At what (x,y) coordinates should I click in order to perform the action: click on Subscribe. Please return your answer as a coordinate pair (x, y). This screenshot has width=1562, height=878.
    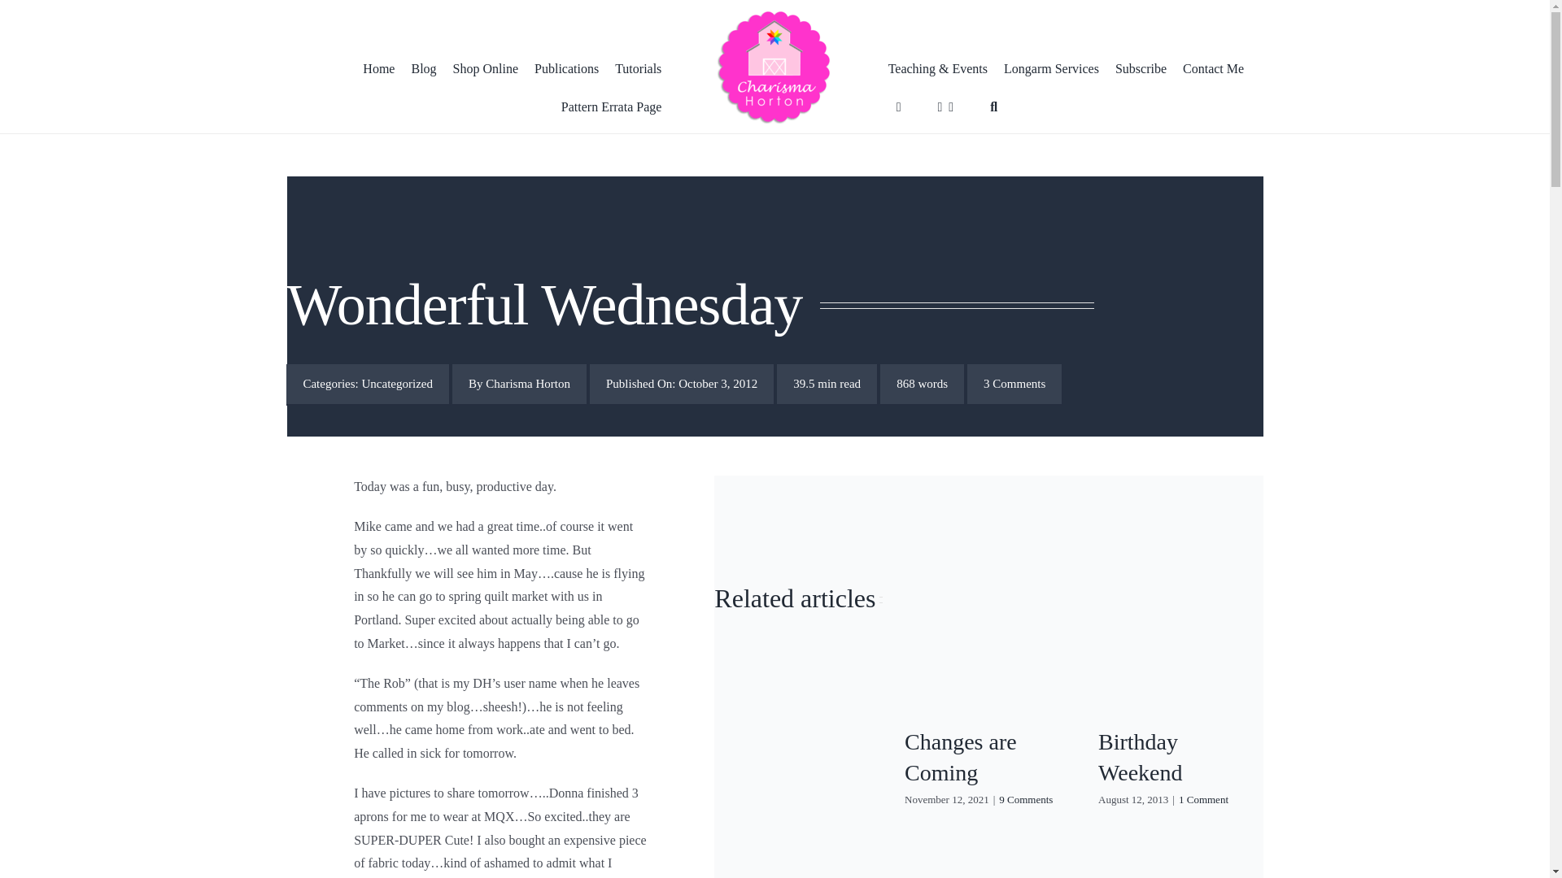
    Looking at the image, I should click on (1141, 70).